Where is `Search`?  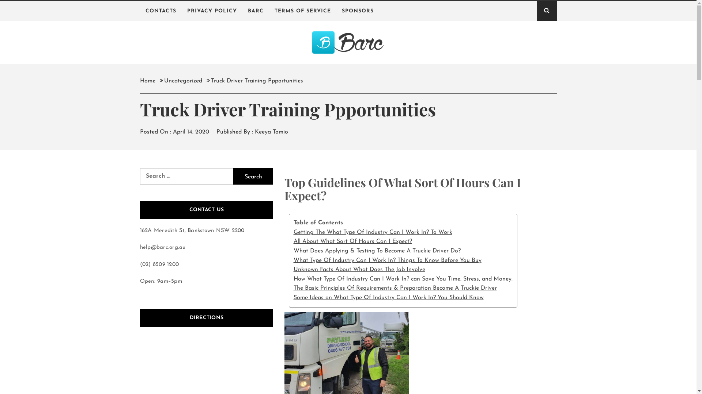 Search is located at coordinates (385, 18).